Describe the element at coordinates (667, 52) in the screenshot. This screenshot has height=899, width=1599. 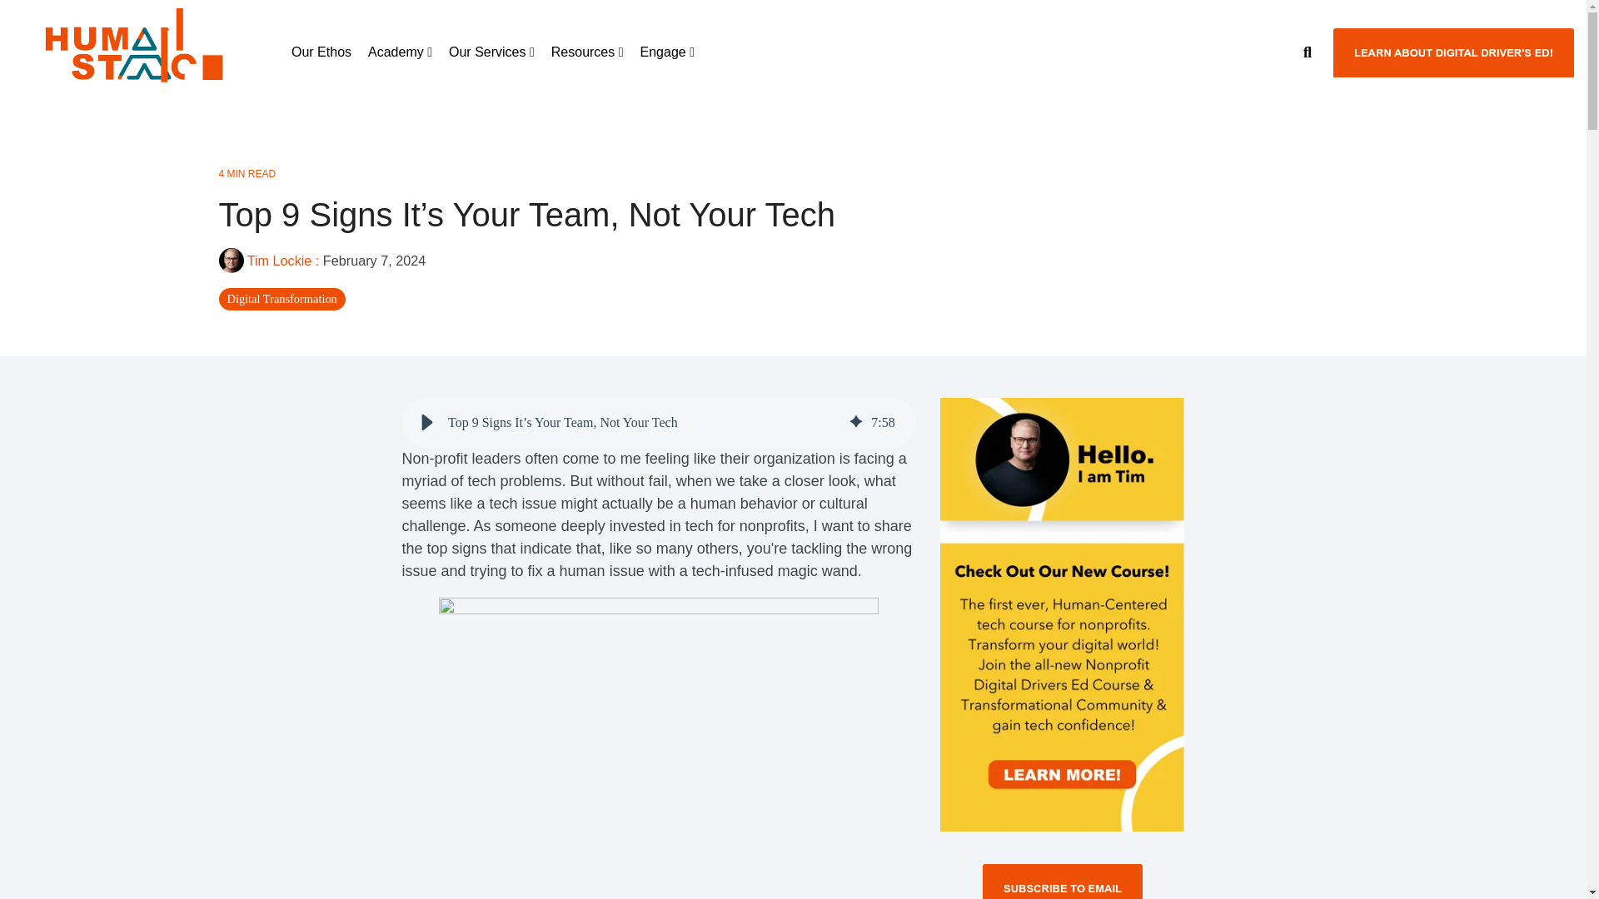
I see `Engage` at that location.